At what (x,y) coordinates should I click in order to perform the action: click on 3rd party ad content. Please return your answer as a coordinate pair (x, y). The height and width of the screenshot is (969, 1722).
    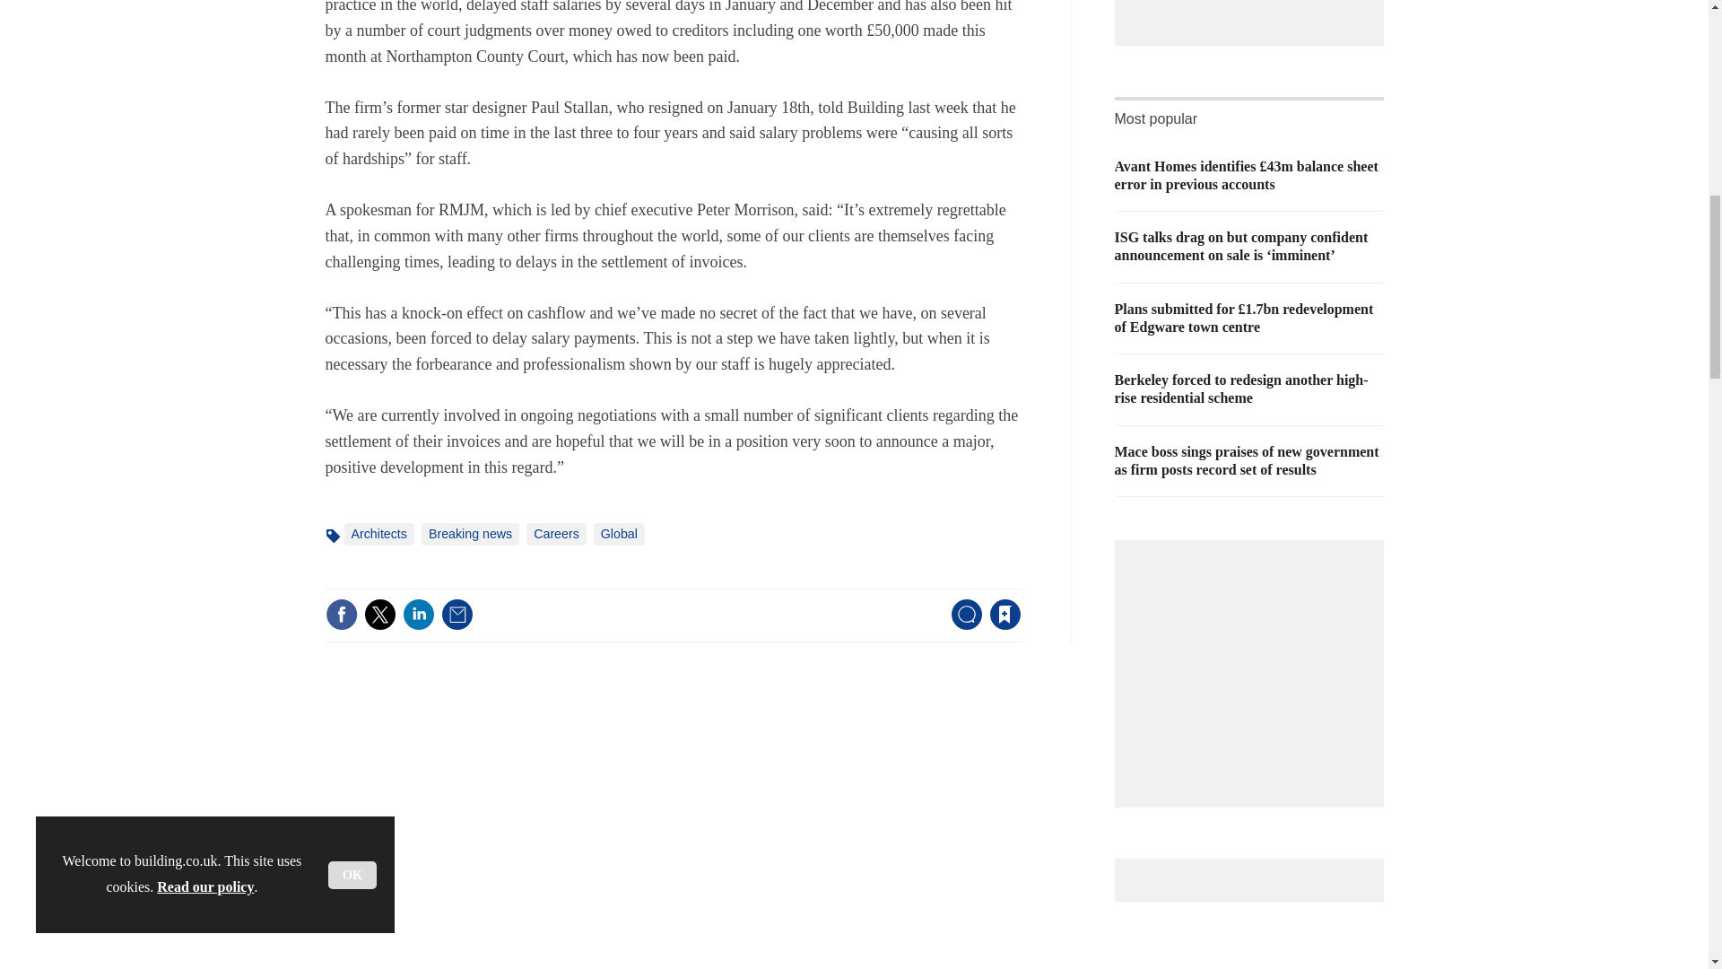
    Looking at the image, I should click on (1254, 664).